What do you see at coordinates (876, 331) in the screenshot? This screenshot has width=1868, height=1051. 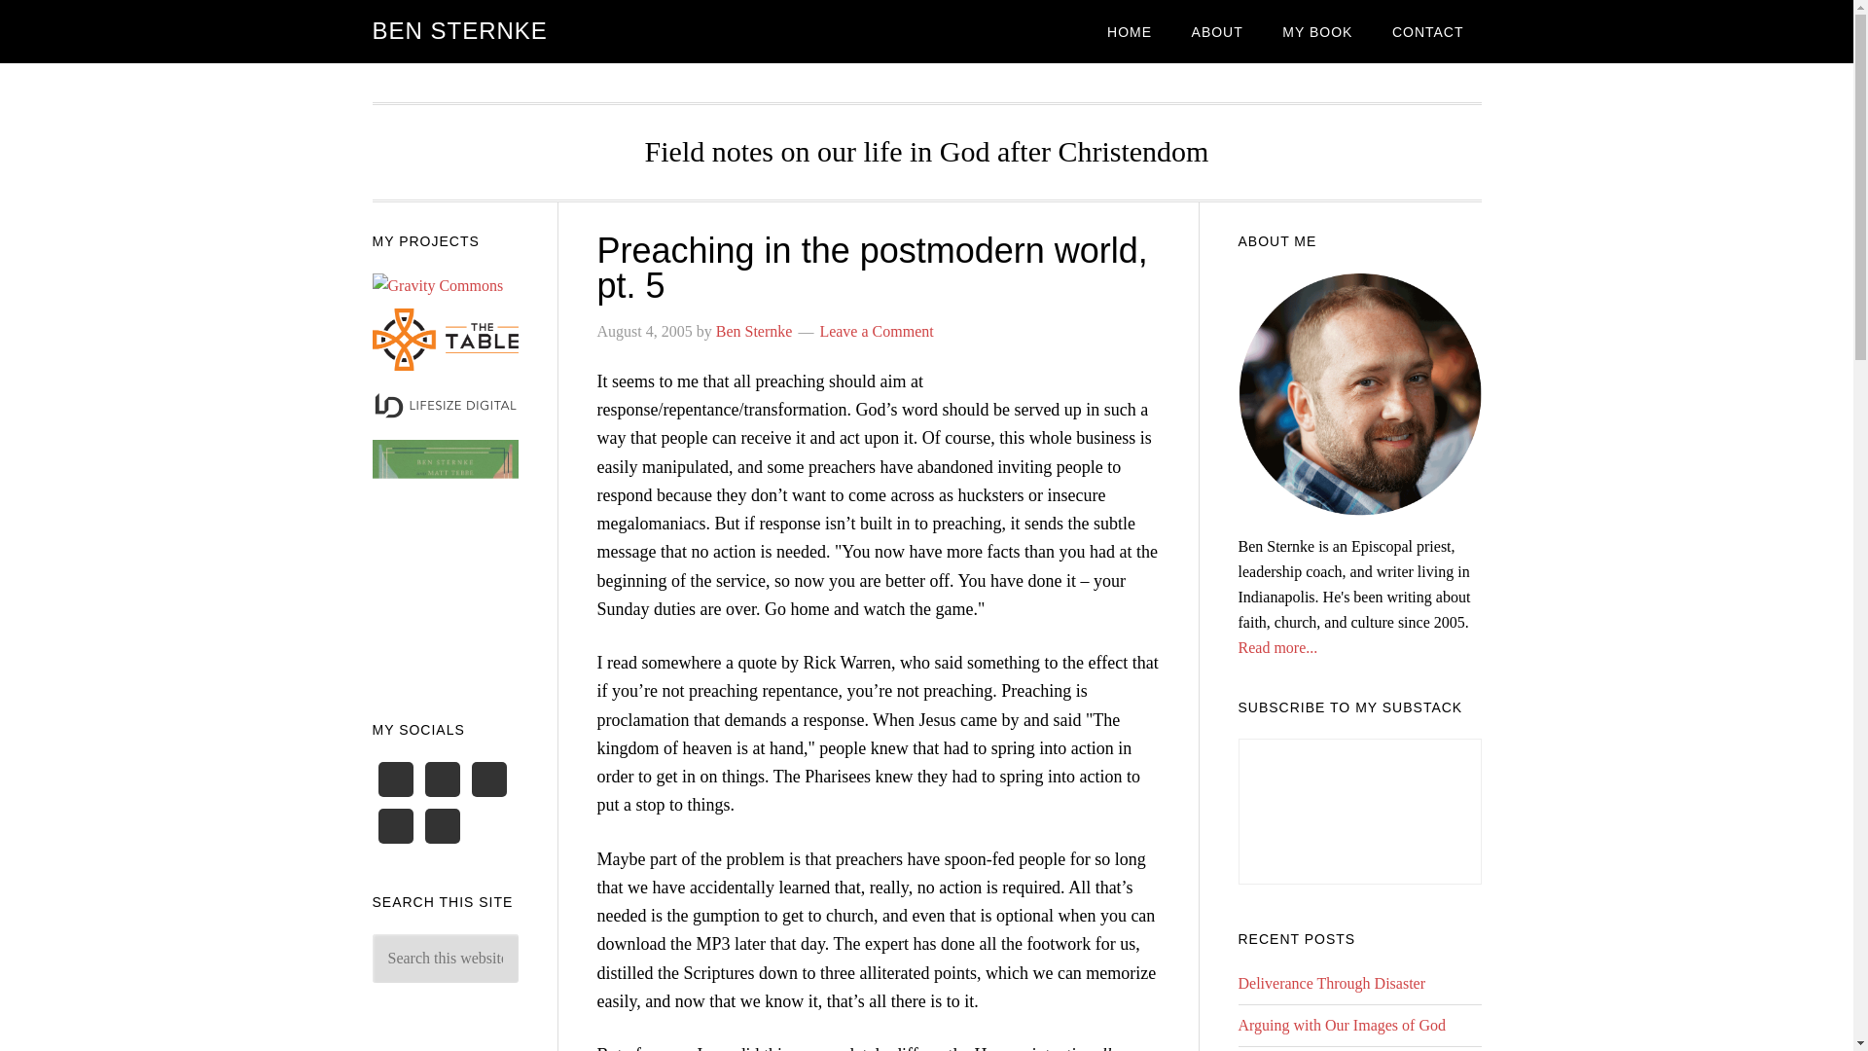 I see `Leave a Comment` at bounding box center [876, 331].